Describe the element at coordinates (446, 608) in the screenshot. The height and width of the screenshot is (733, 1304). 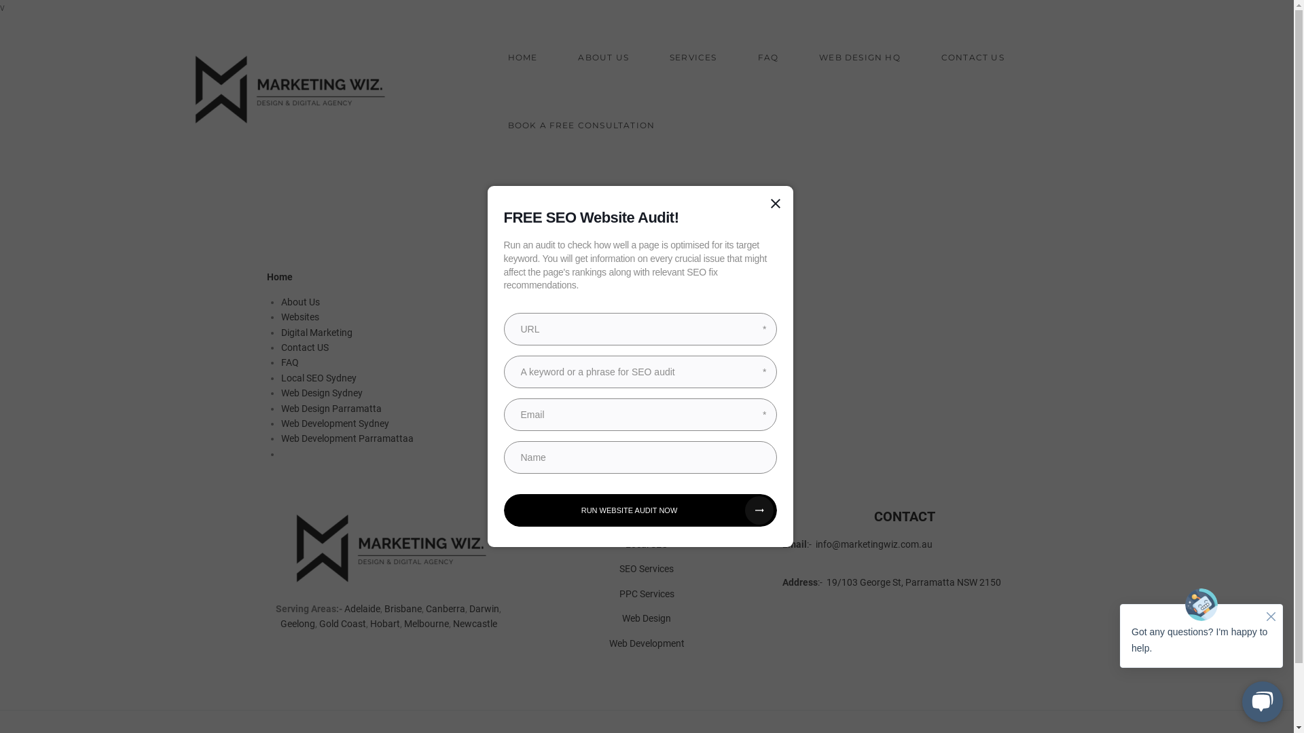
I see `Canberra` at that location.